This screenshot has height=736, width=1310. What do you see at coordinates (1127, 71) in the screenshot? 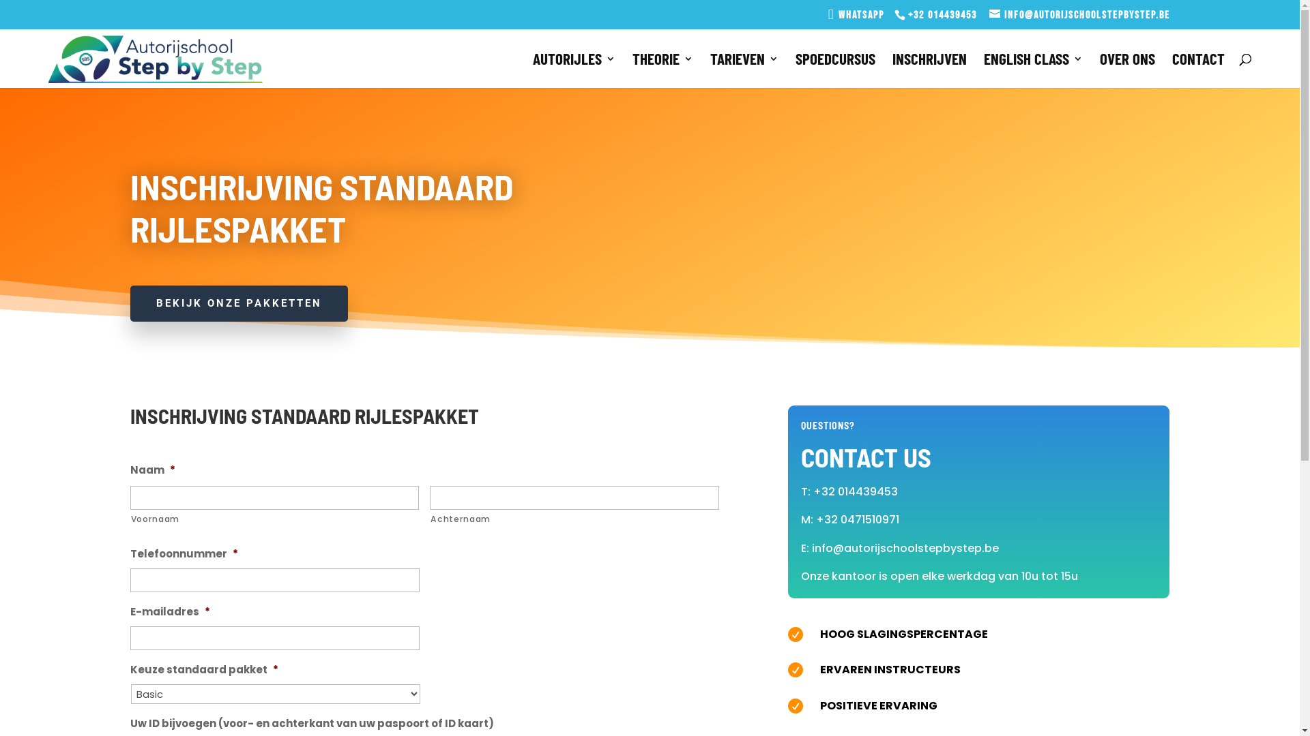
I see `OVER ONS` at bounding box center [1127, 71].